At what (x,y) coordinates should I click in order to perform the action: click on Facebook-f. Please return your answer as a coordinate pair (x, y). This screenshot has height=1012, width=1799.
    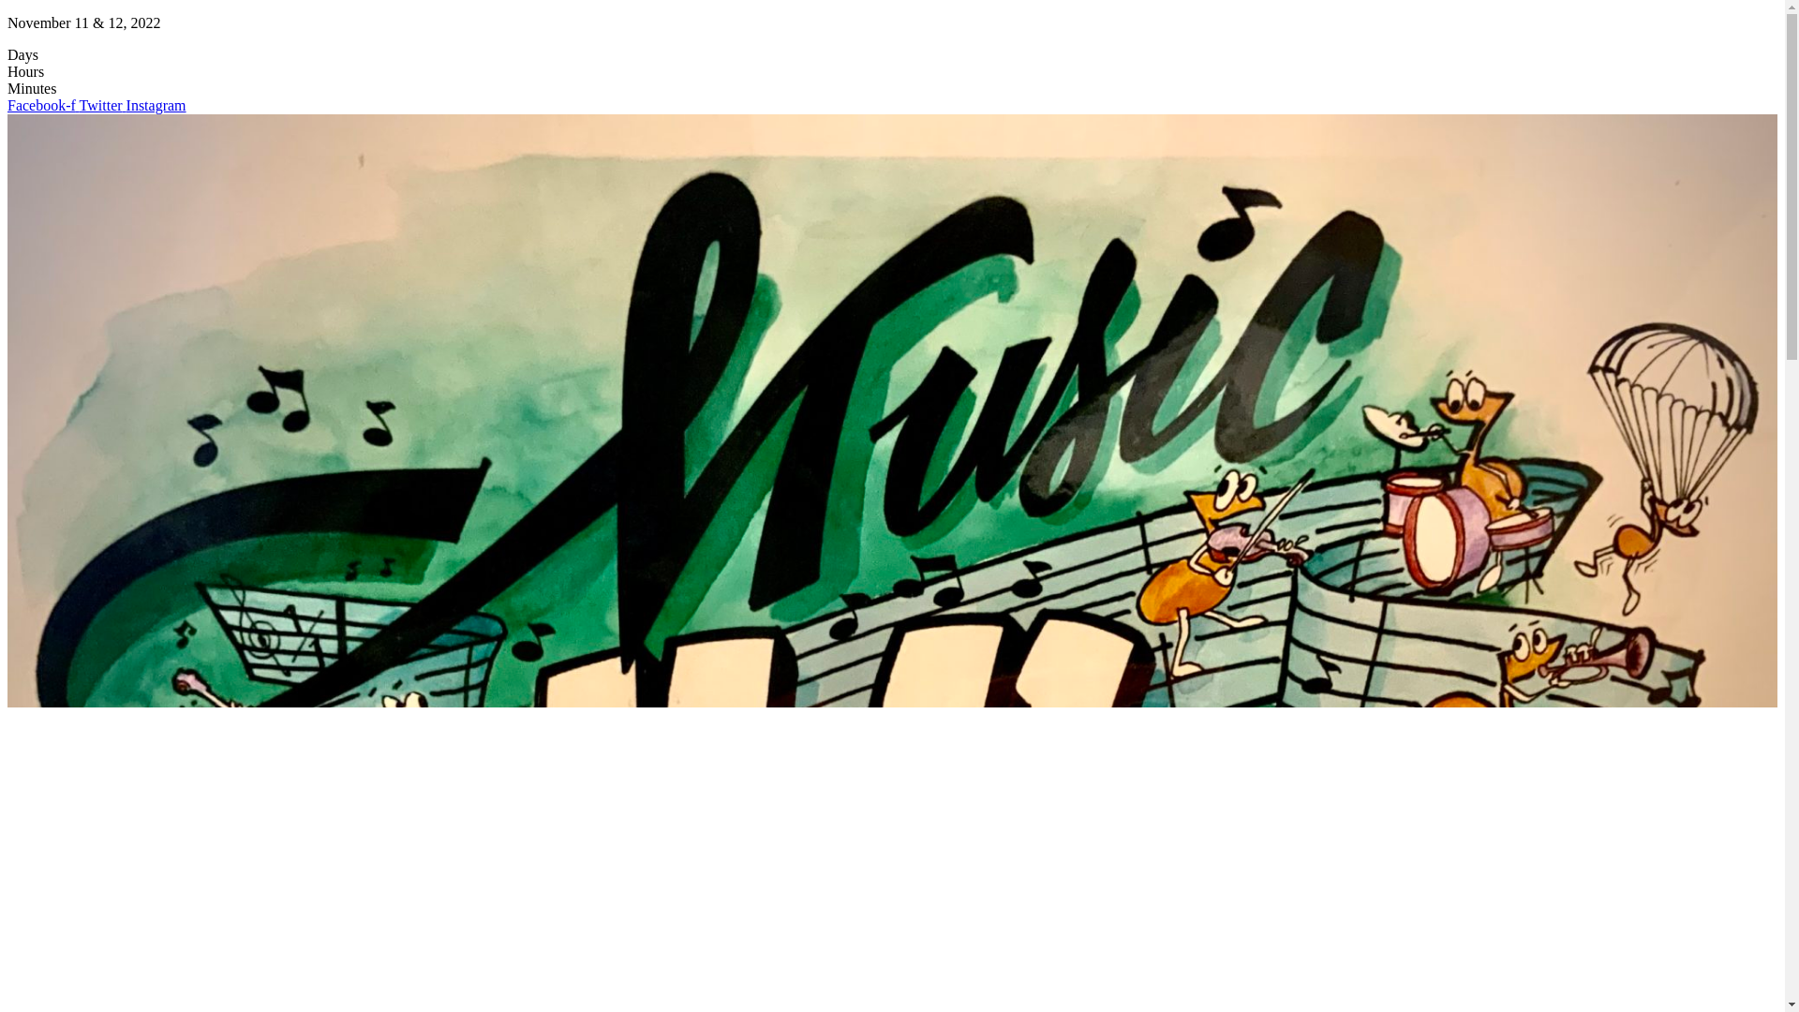
    Looking at the image, I should click on (43, 105).